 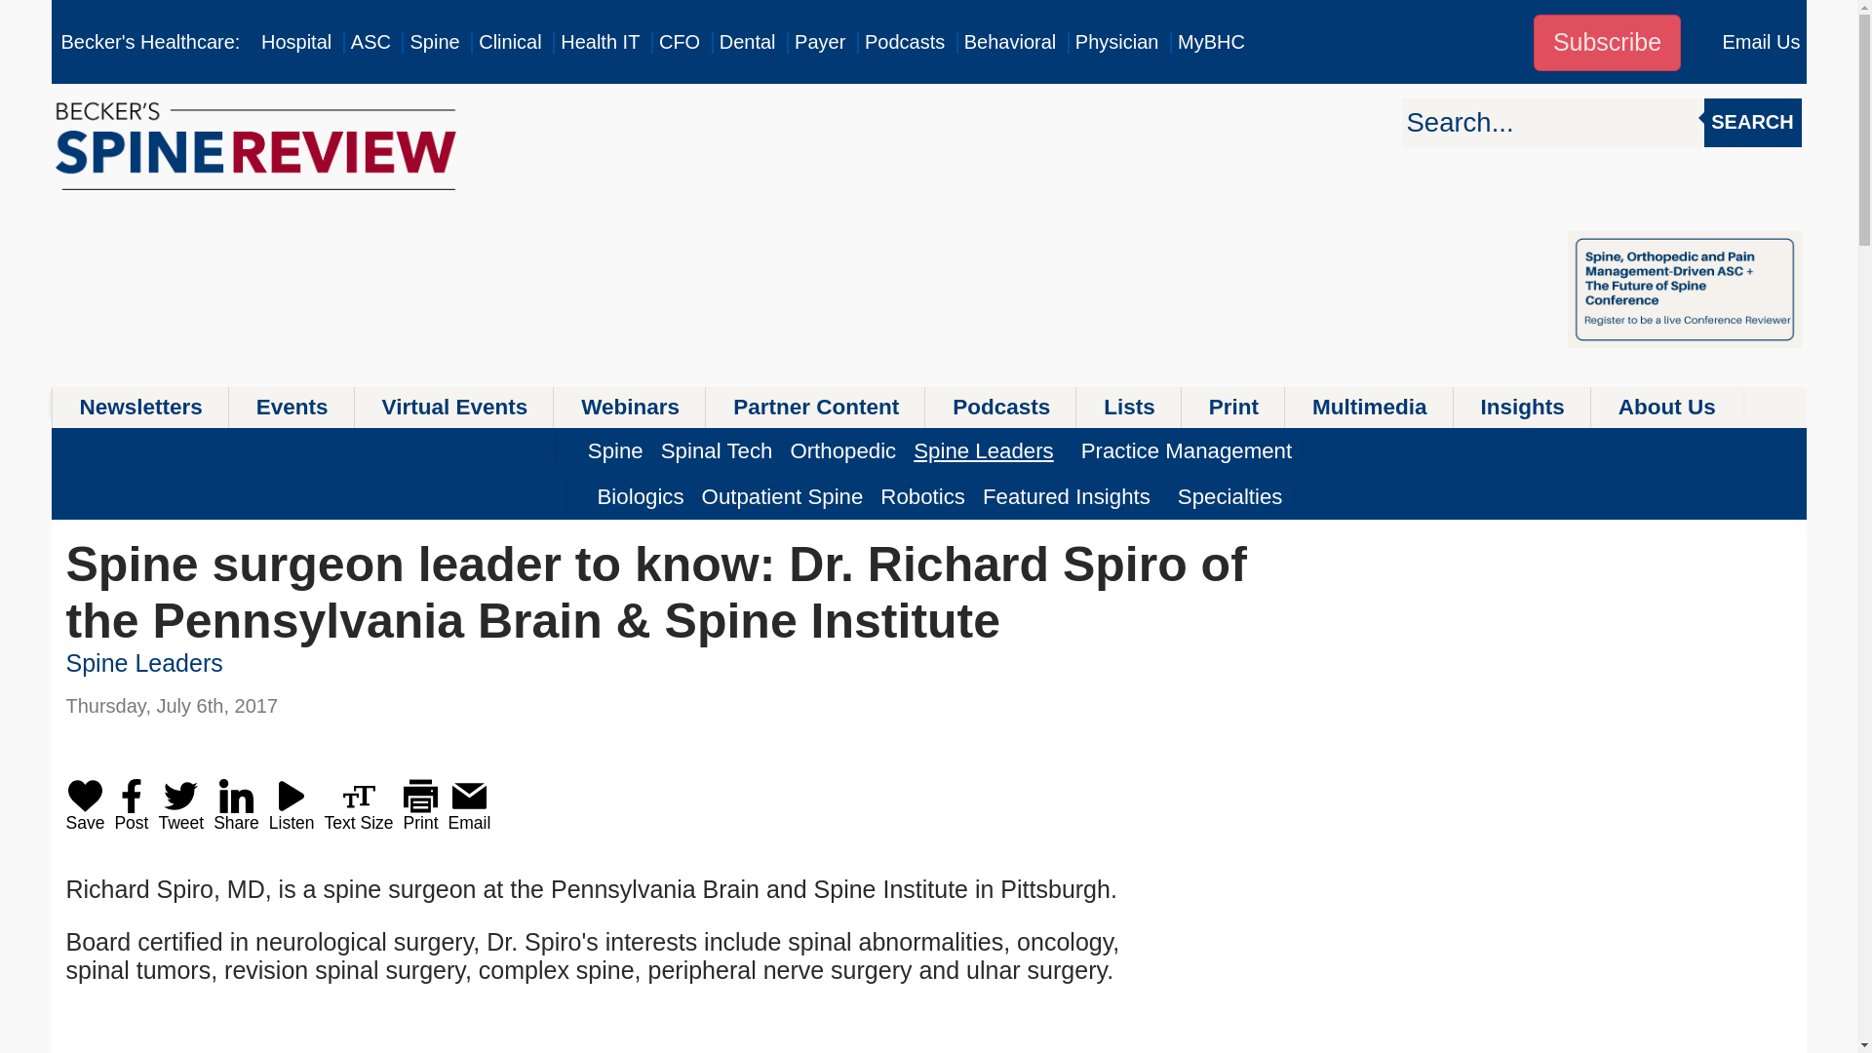 I want to click on Becker's Behavioral Health, so click(x=1010, y=42).